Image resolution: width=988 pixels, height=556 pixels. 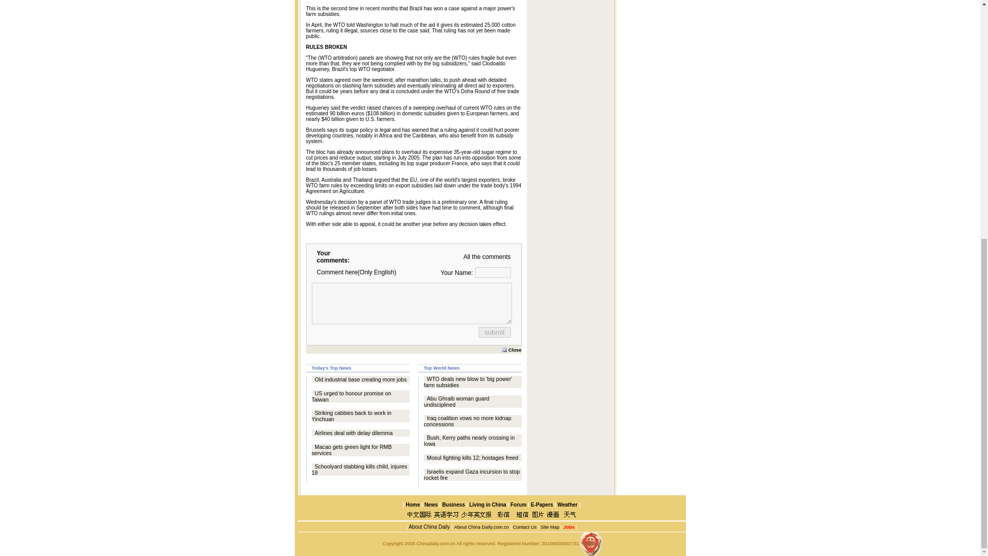 I want to click on Old industrial base creating more jobs, so click(x=361, y=379).